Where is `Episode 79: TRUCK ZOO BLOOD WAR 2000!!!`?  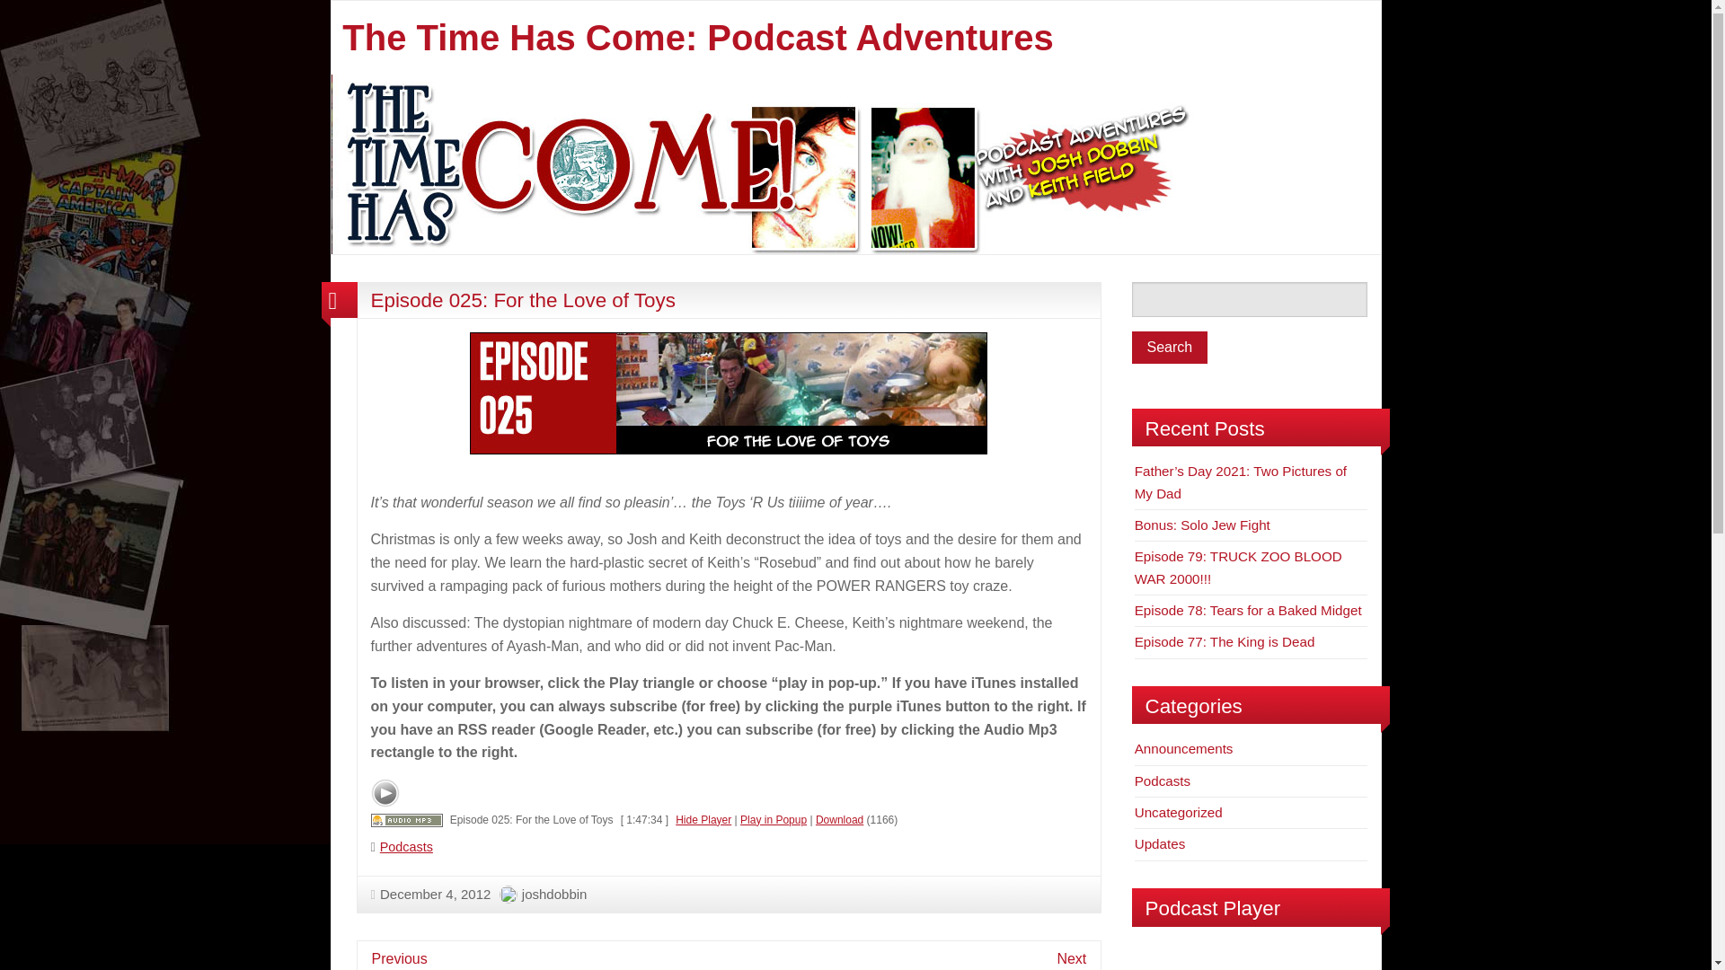 Episode 79: TRUCK ZOO BLOOD WAR 2000!!! is located at coordinates (1238, 568).